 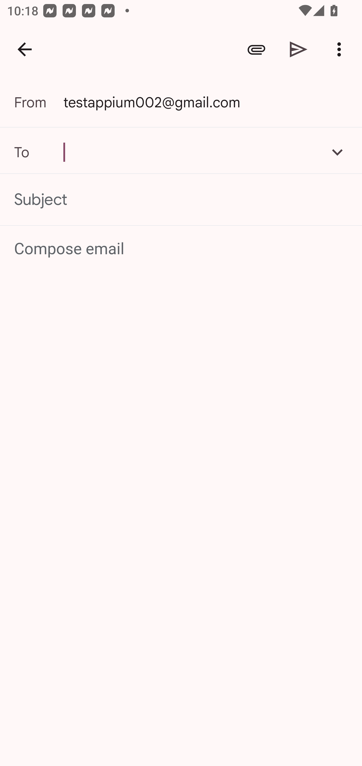 What do you see at coordinates (337, 152) in the screenshot?
I see `Add Cc/Bcc` at bounding box center [337, 152].